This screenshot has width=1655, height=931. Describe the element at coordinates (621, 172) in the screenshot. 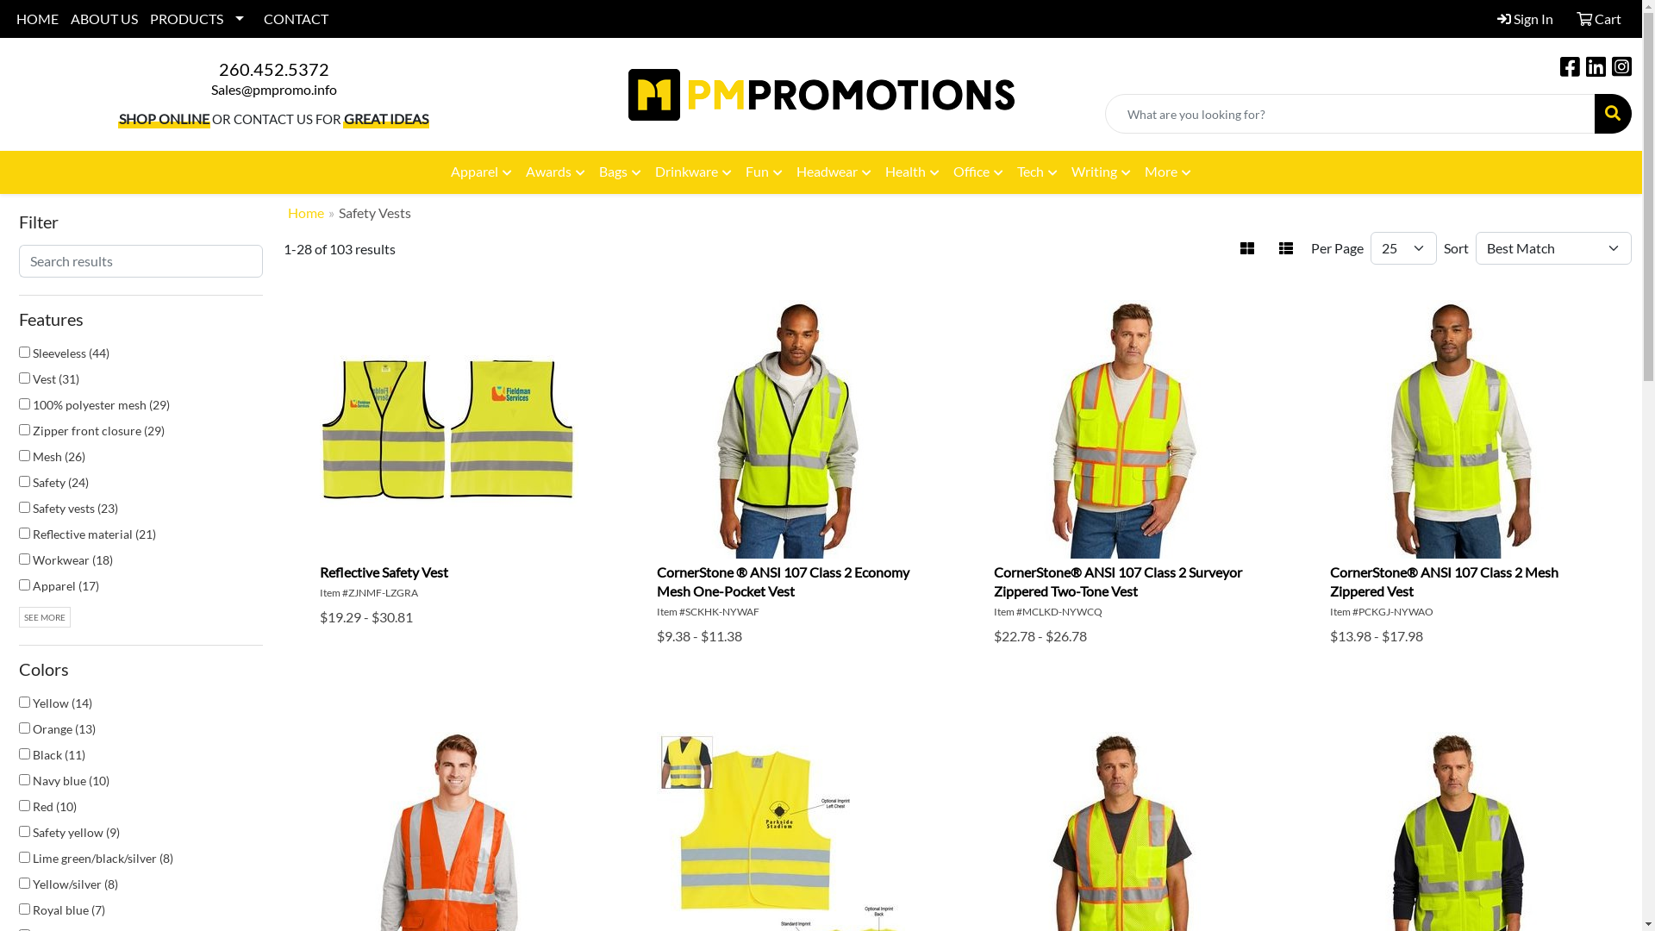

I see `Bags` at that location.